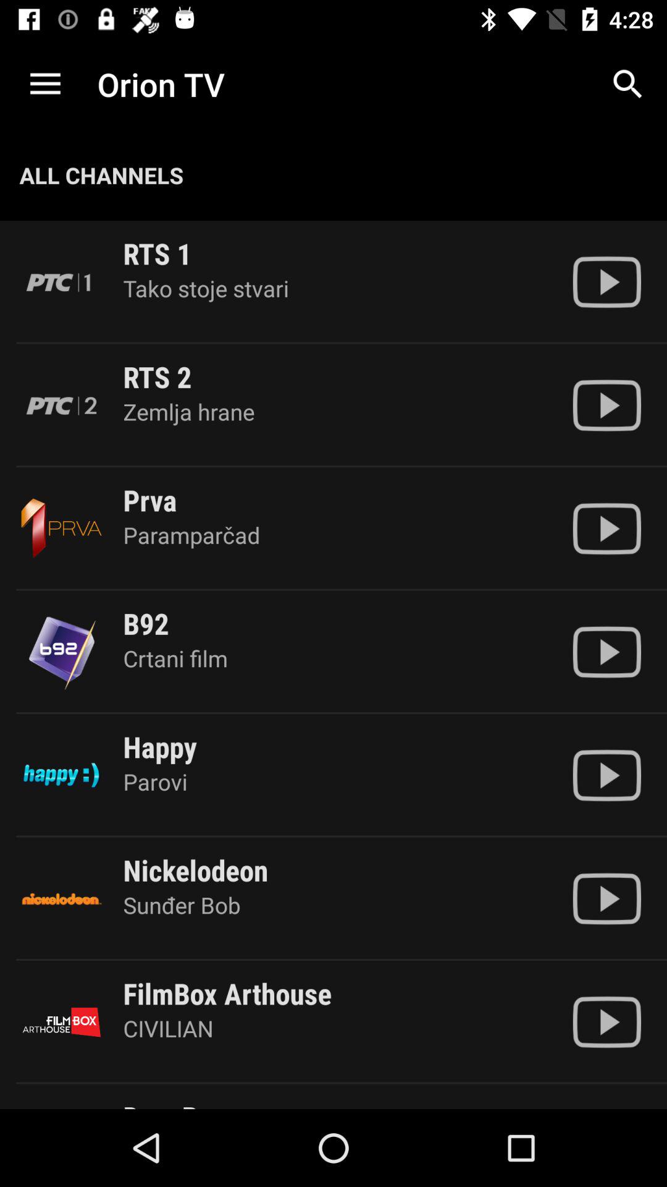 This screenshot has width=667, height=1187. I want to click on playback start, so click(606, 652).